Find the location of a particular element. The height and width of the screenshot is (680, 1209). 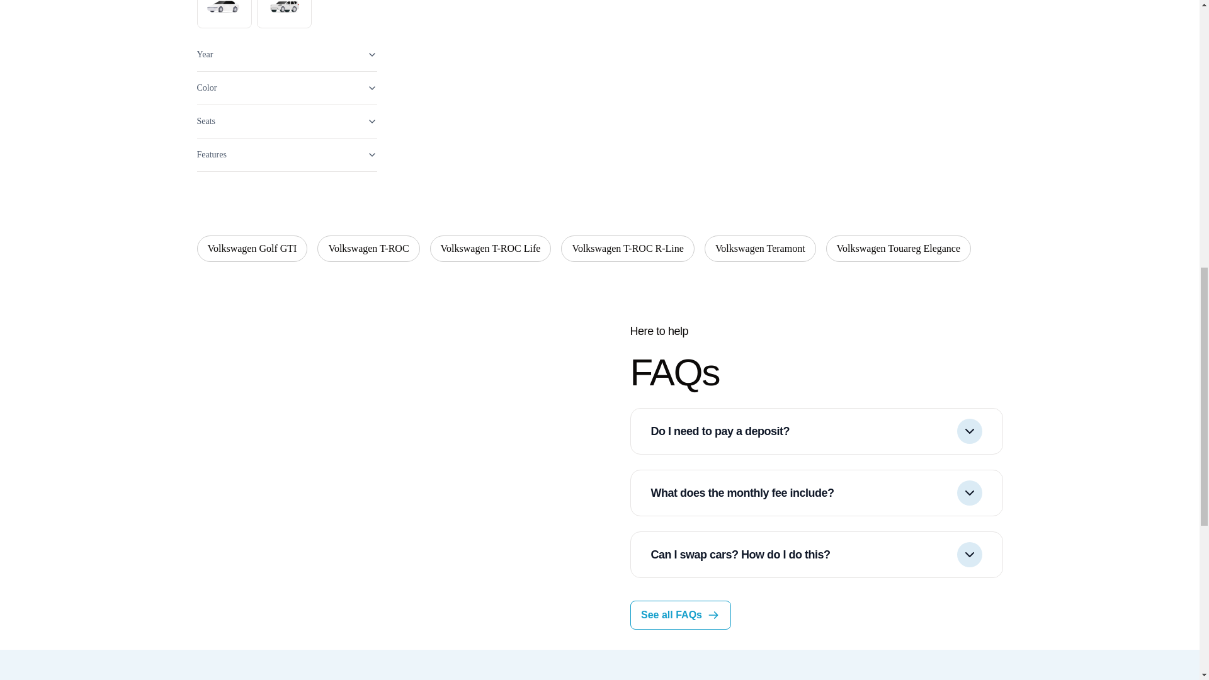

Sedan is located at coordinates (224, 14).